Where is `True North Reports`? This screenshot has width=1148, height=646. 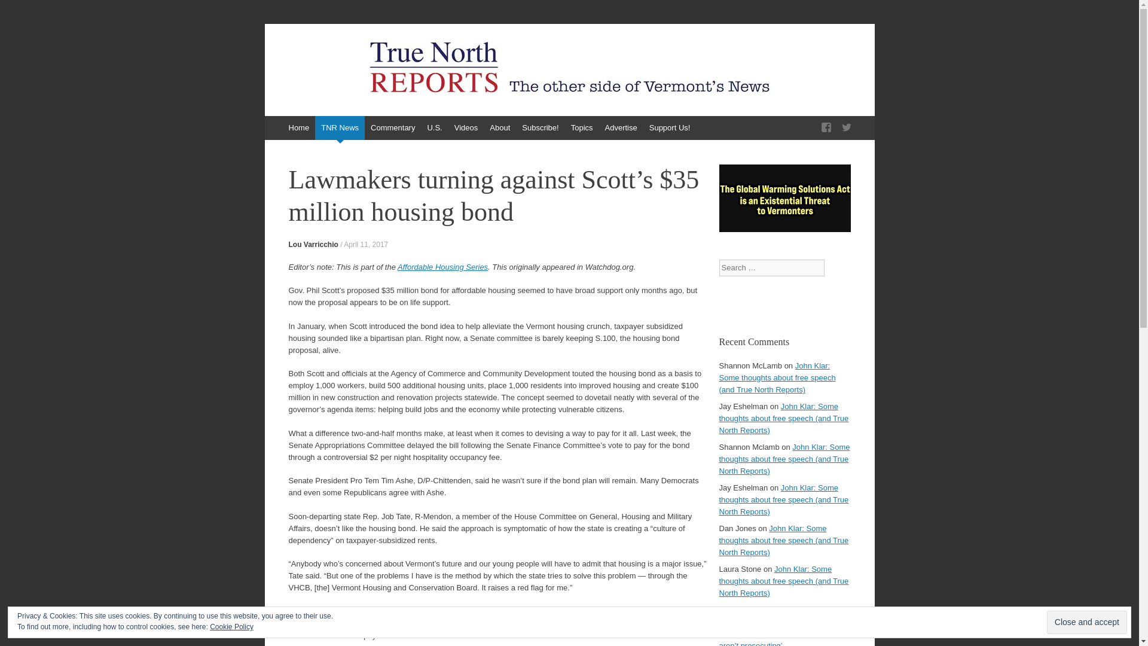 True North Reports is located at coordinates (367, 63).